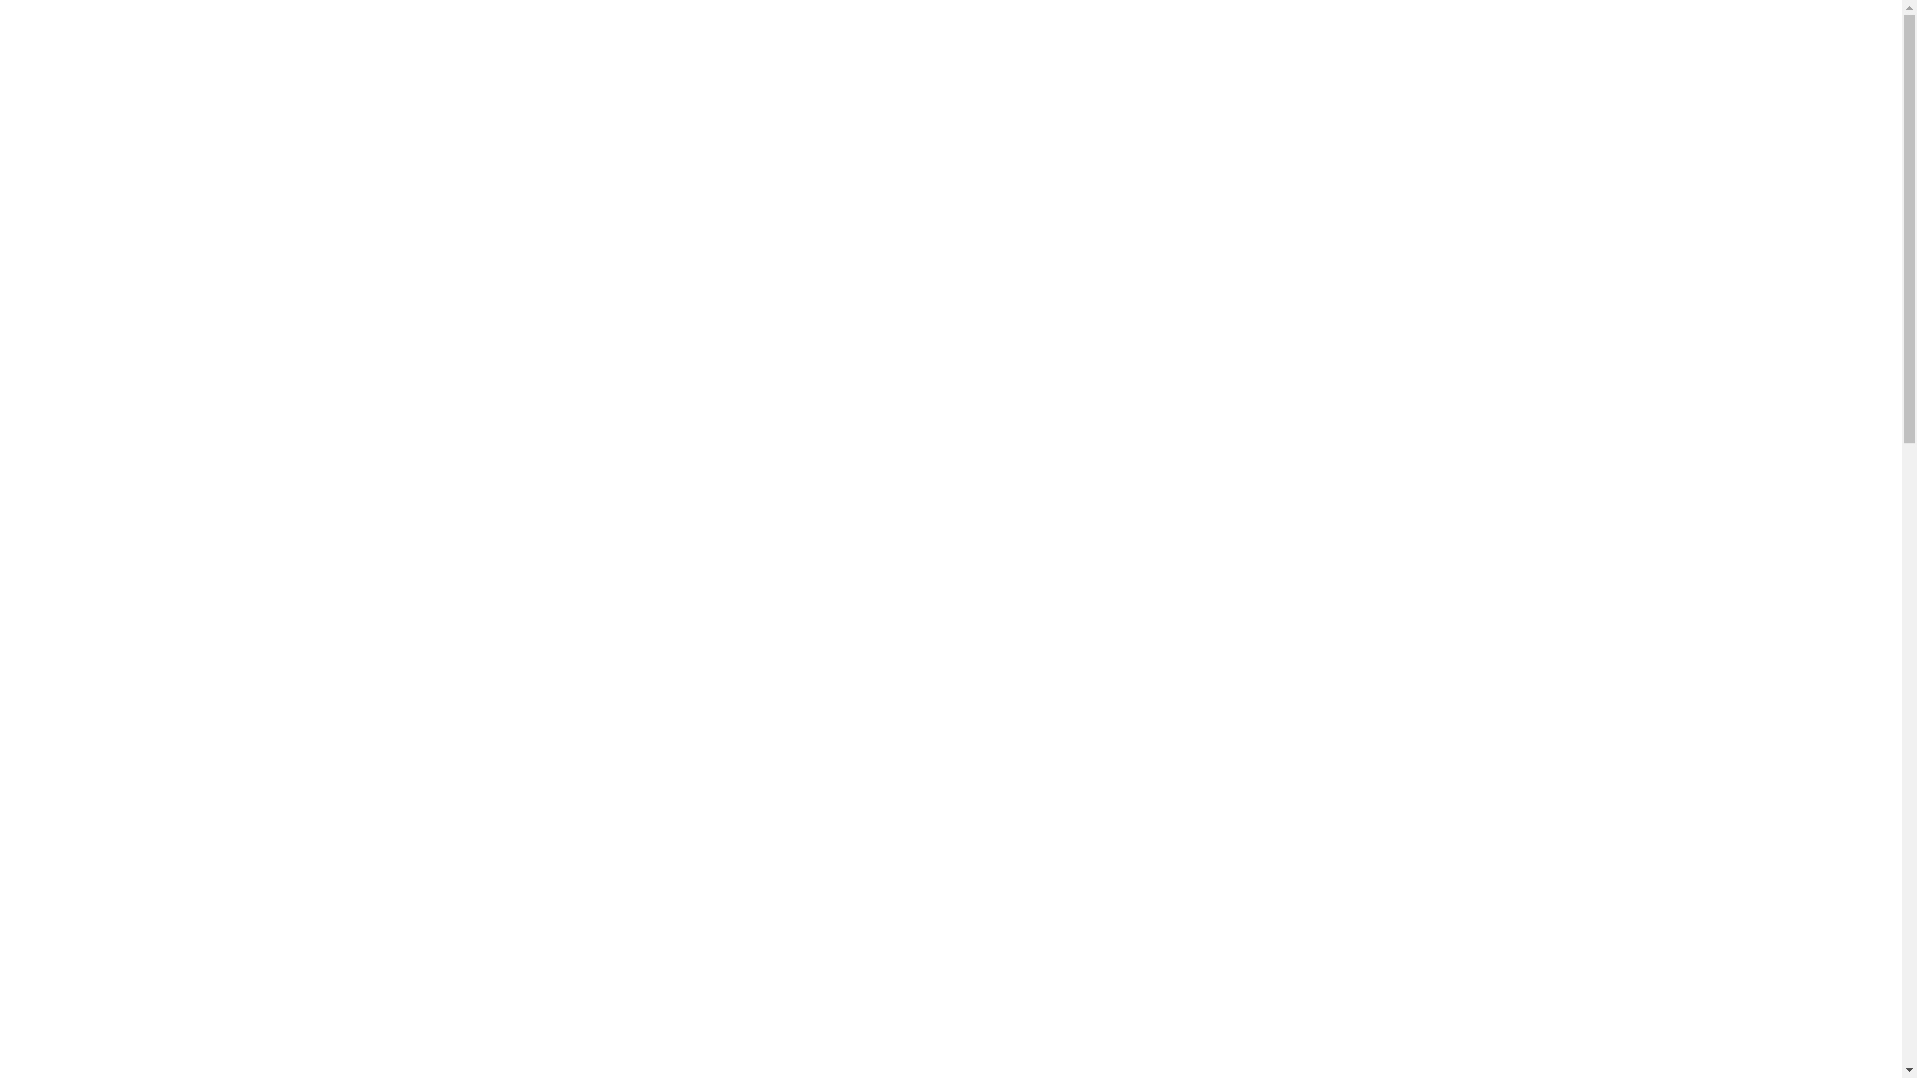 The height and width of the screenshot is (1078, 1917). Describe the element at coordinates (821, 62) in the screenshot. I see `HOME` at that location.